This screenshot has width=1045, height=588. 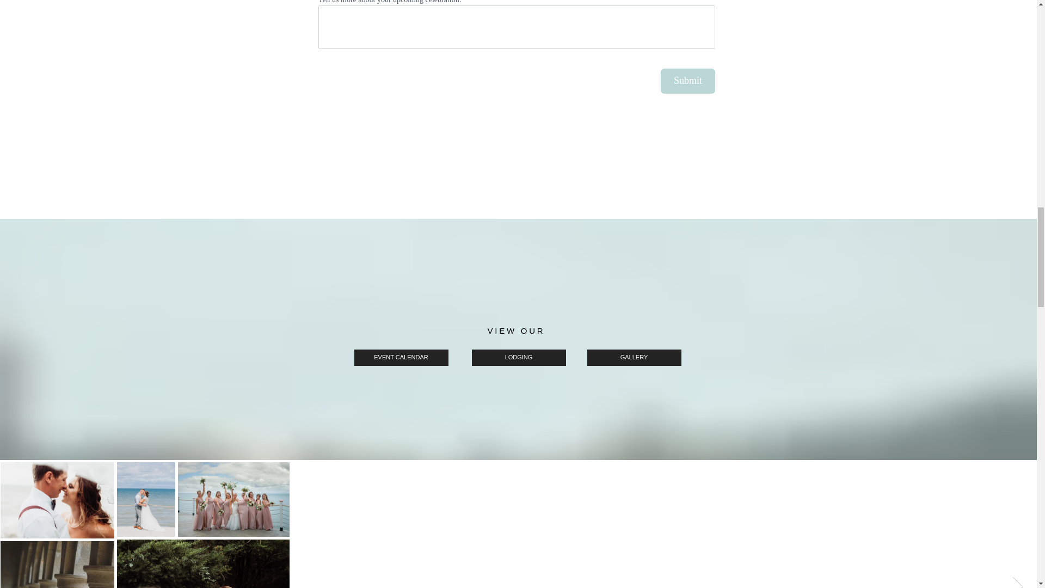 I want to click on EVENT CALENDAR, so click(x=401, y=357).